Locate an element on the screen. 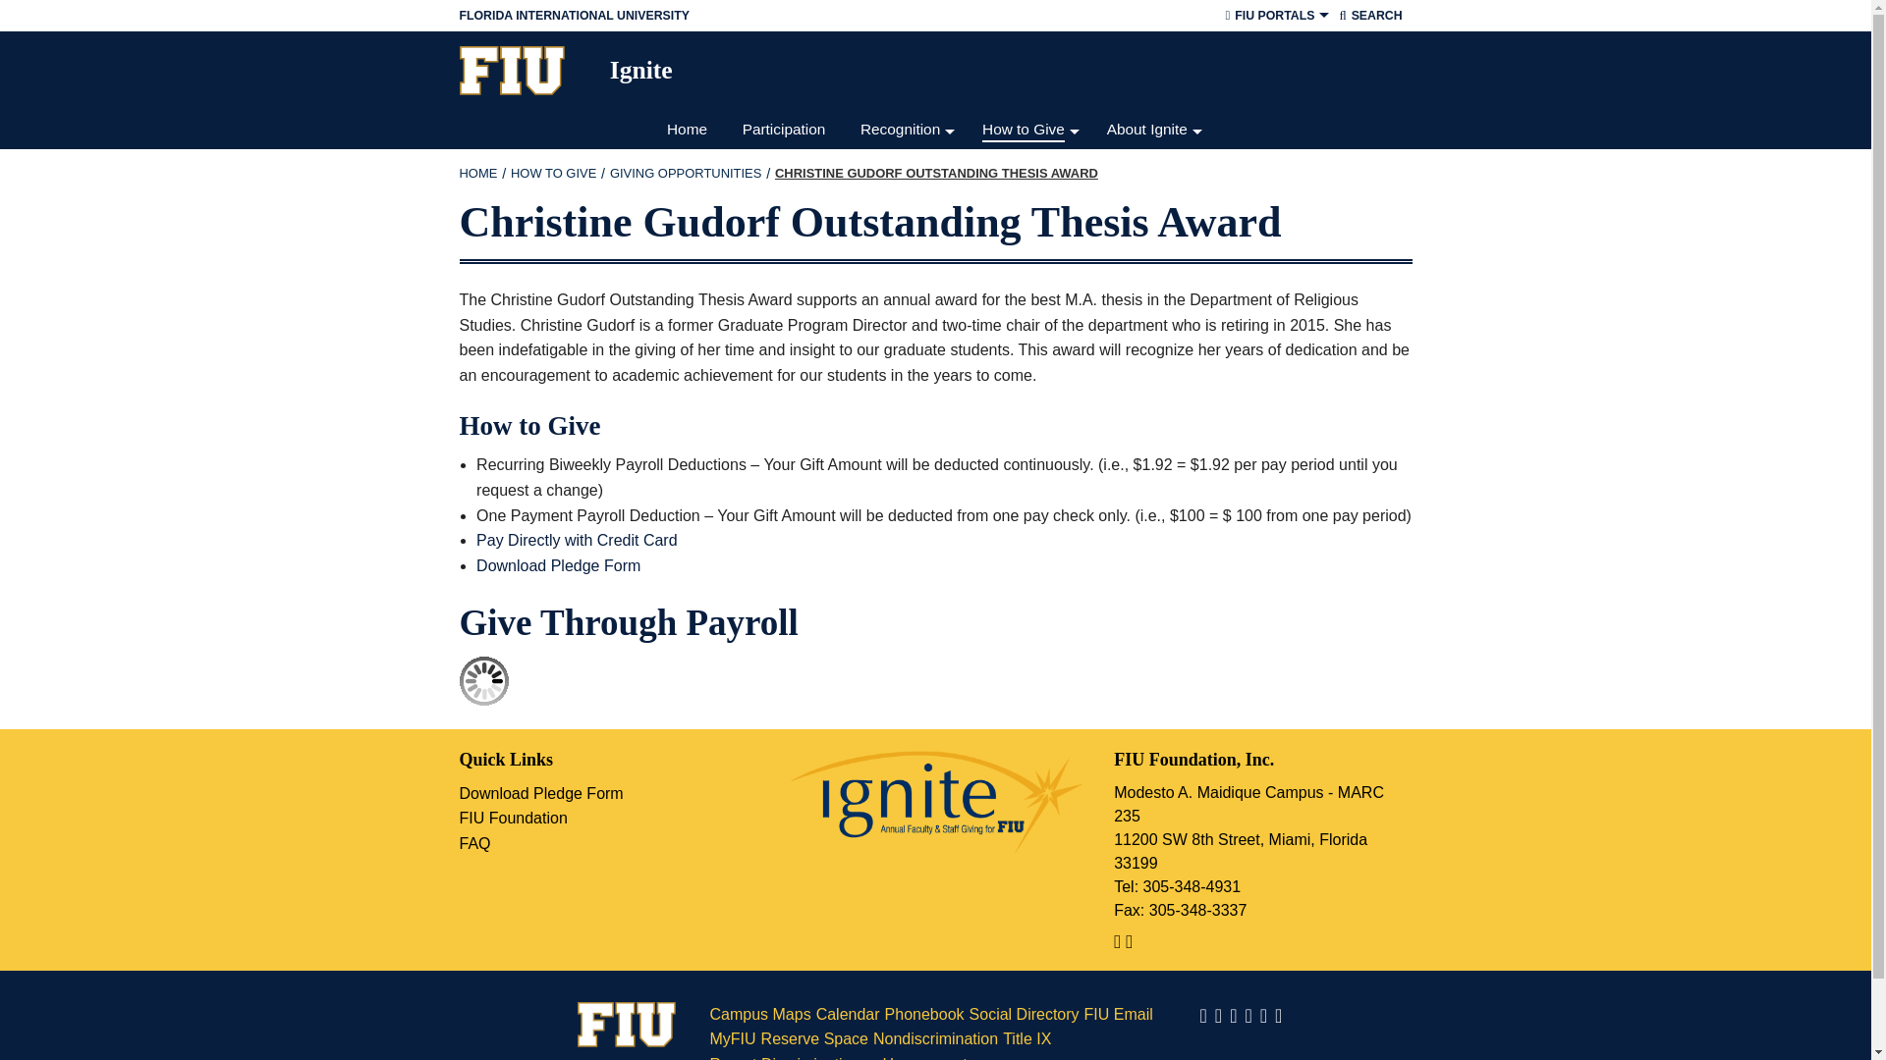  Recognition is located at coordinates (908, 130).